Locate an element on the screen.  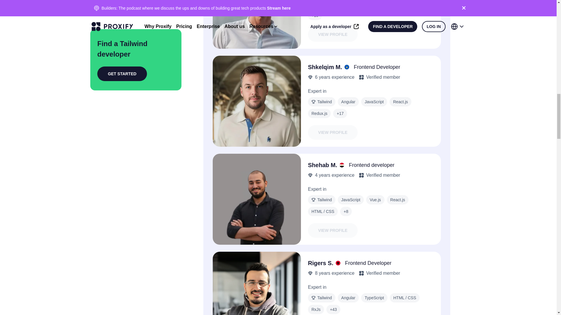
VIEW PROFILE is located at coordinates (333, 34).